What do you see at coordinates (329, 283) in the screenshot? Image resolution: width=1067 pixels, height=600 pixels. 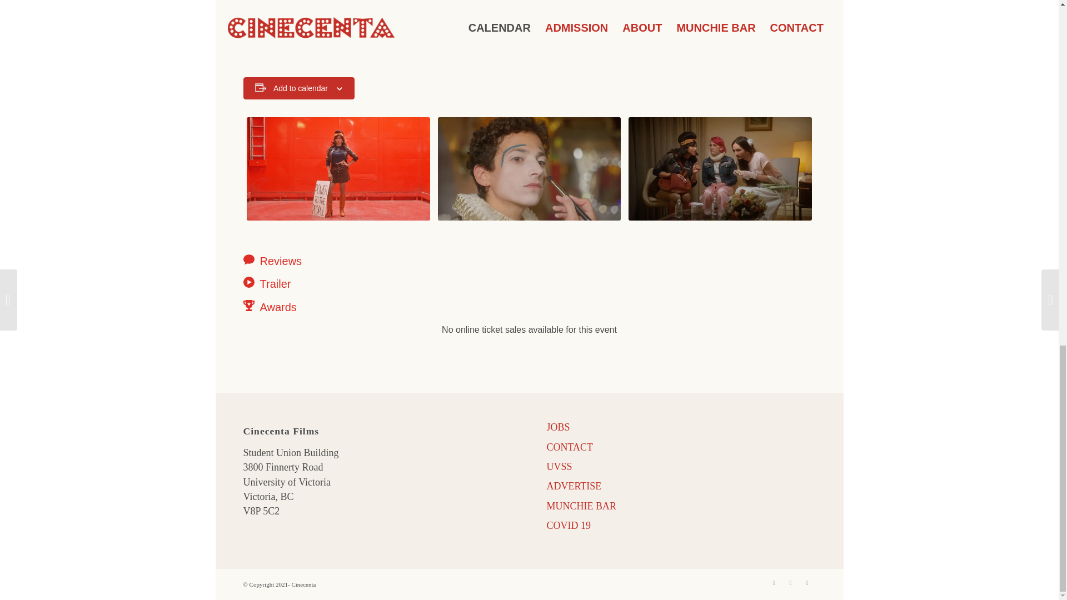 I see `Trailer` at bounding box center [329, 283].